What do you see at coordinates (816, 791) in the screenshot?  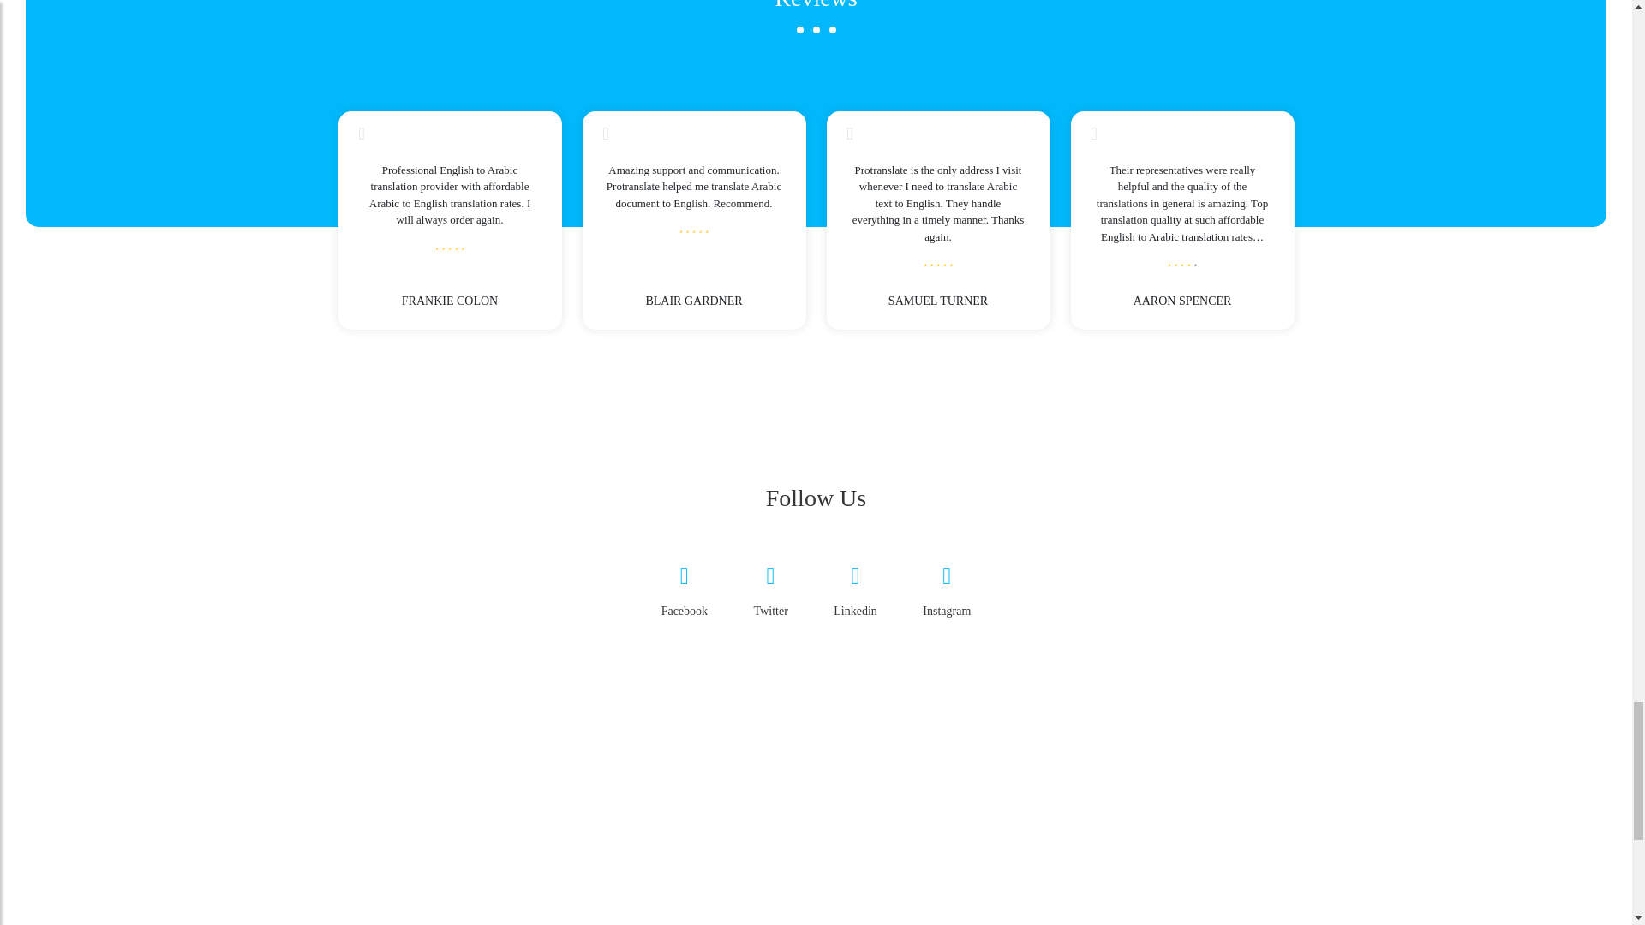 I see `Links` at bounding box center [816, 791].